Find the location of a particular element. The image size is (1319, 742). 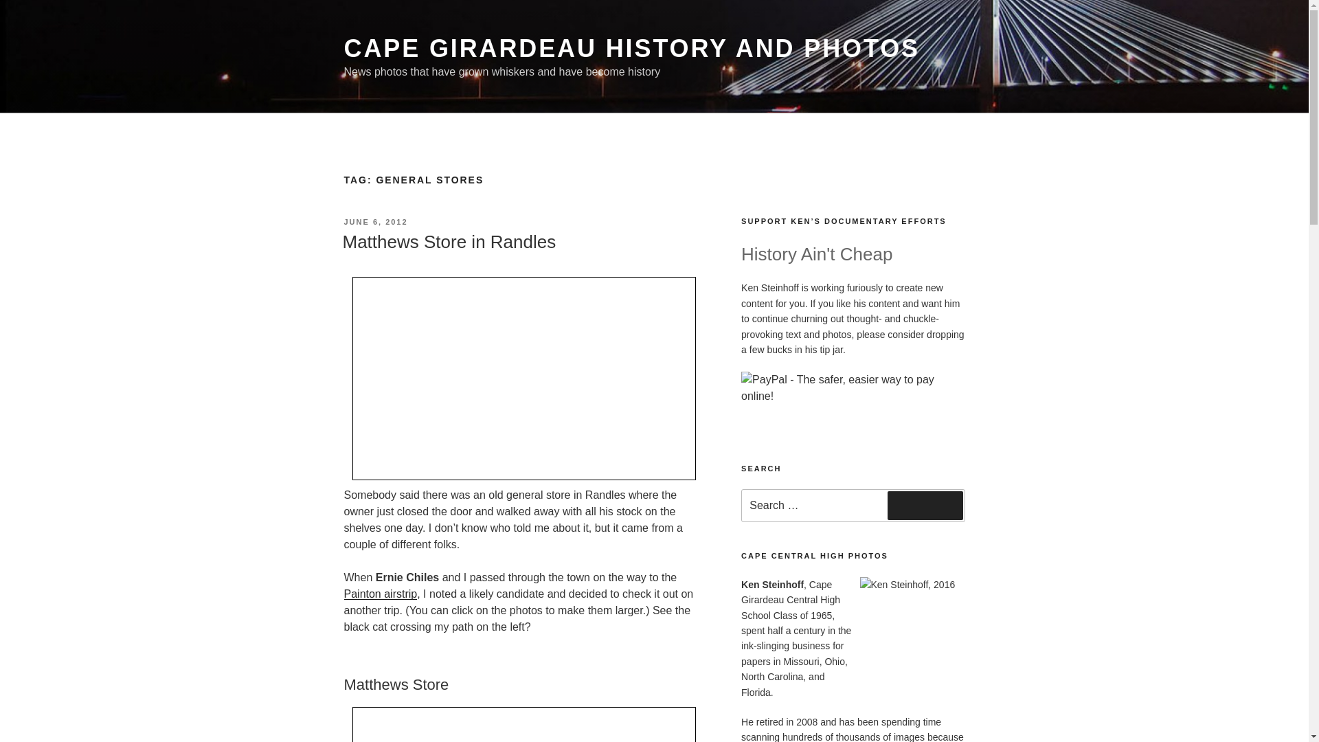

CAPE GIRARDEAU HISTORY AND PHOTOS is located at coordinates (631, 48).